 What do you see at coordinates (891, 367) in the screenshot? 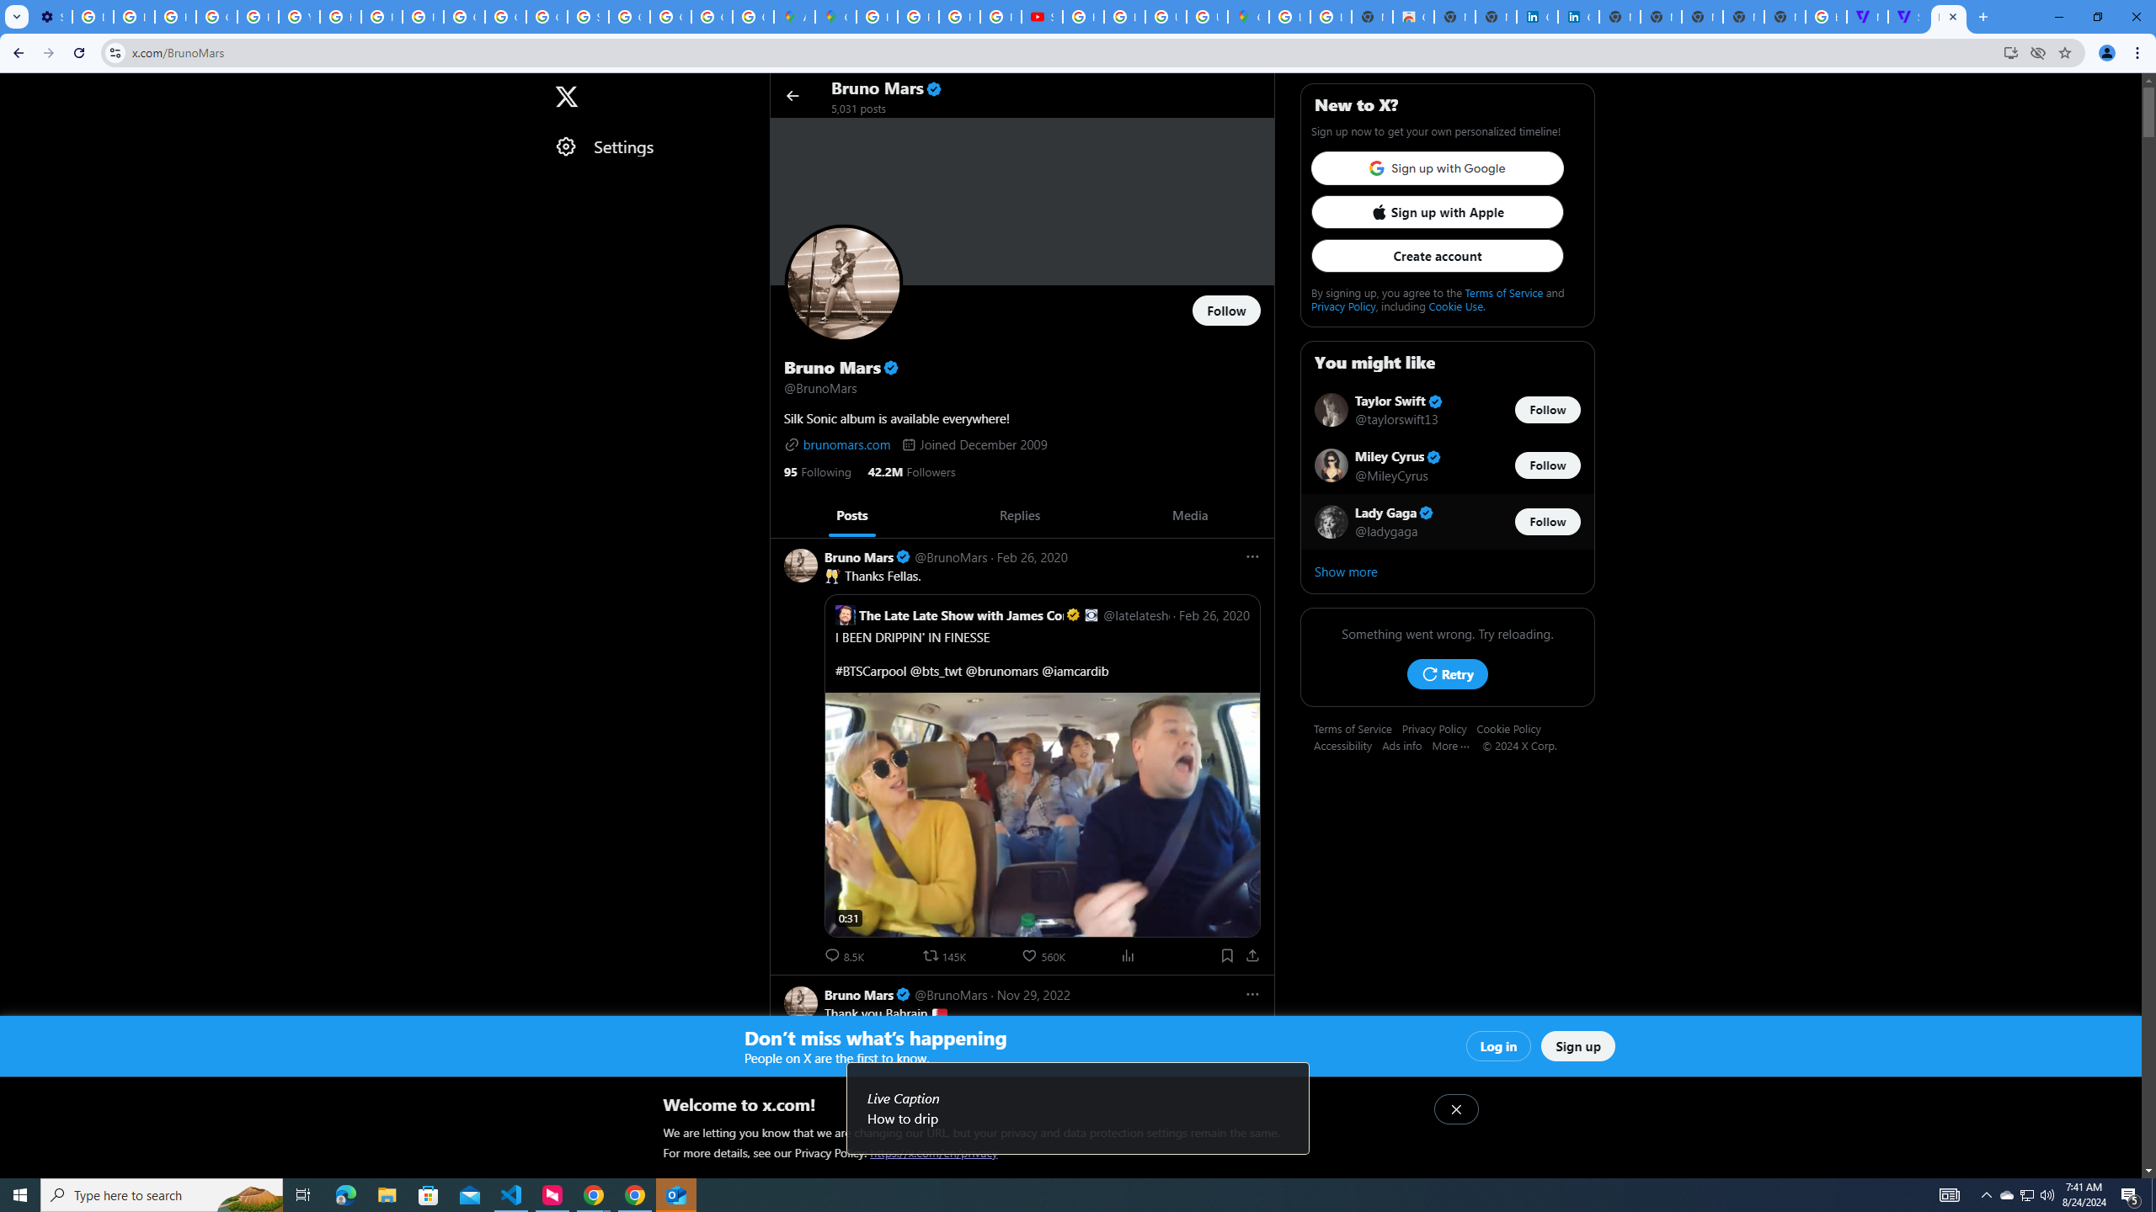
I see `Provides details about verified accounts.` at bounding box center [891, 367].